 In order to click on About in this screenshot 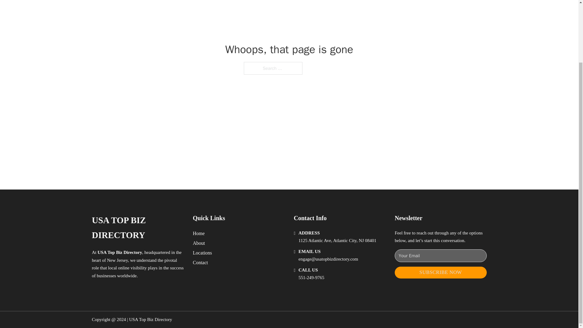, I will do `click(199, 243)`.